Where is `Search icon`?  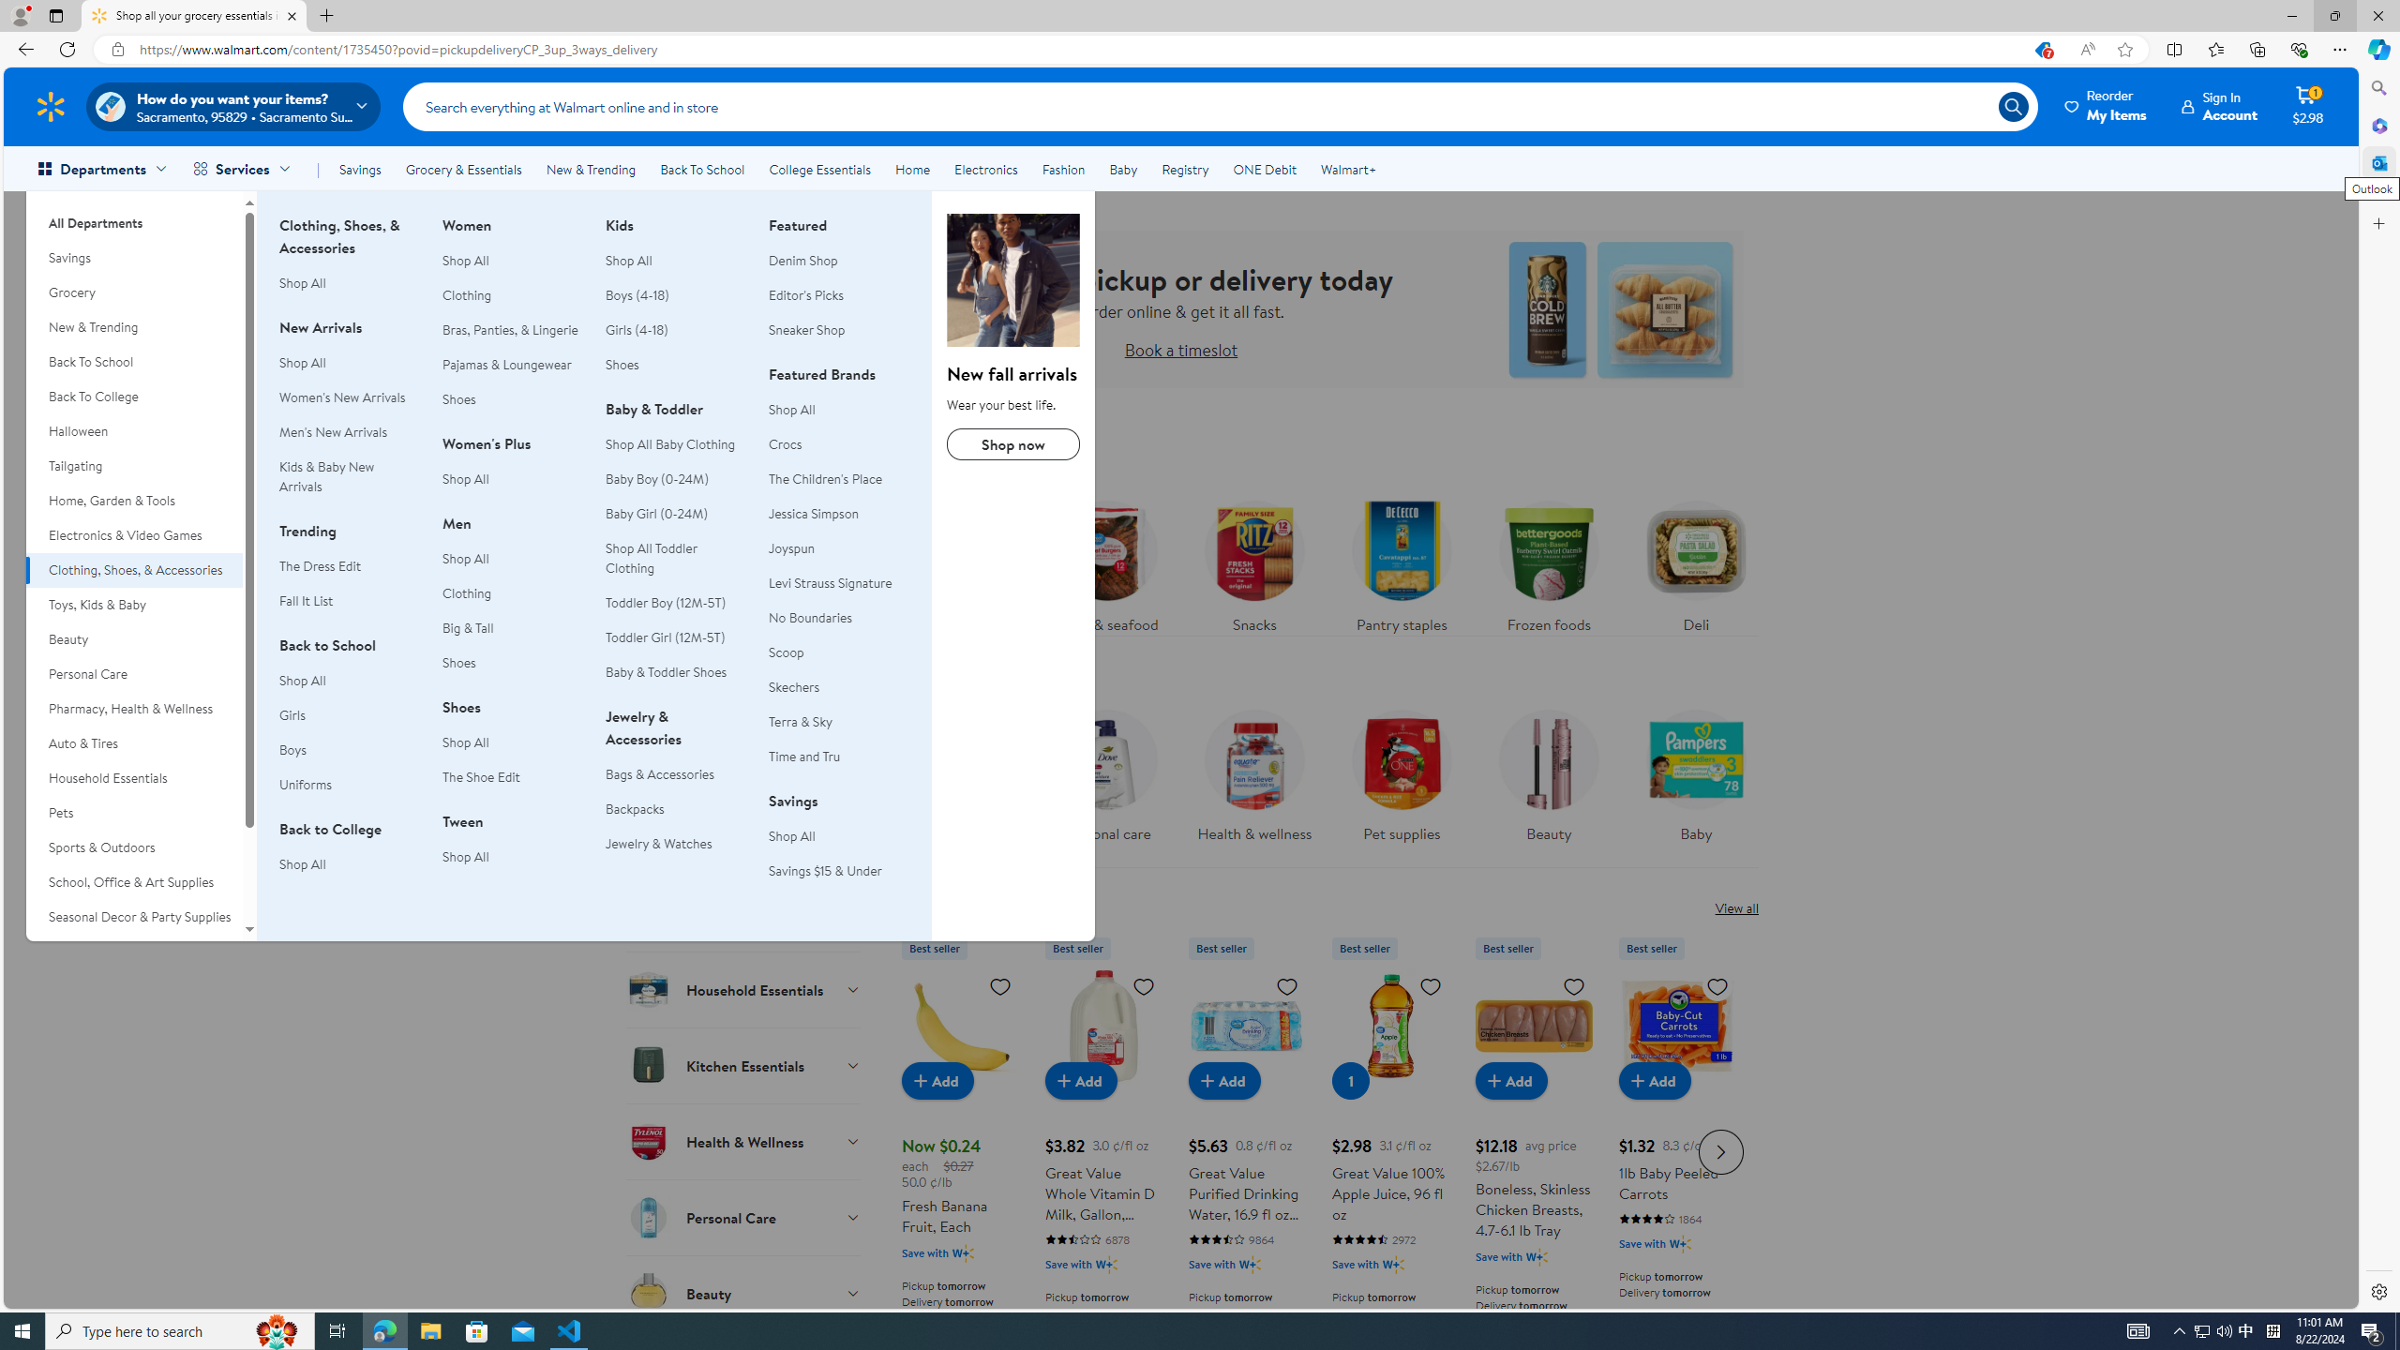 Search icon is located at coordinates (2012, 106).